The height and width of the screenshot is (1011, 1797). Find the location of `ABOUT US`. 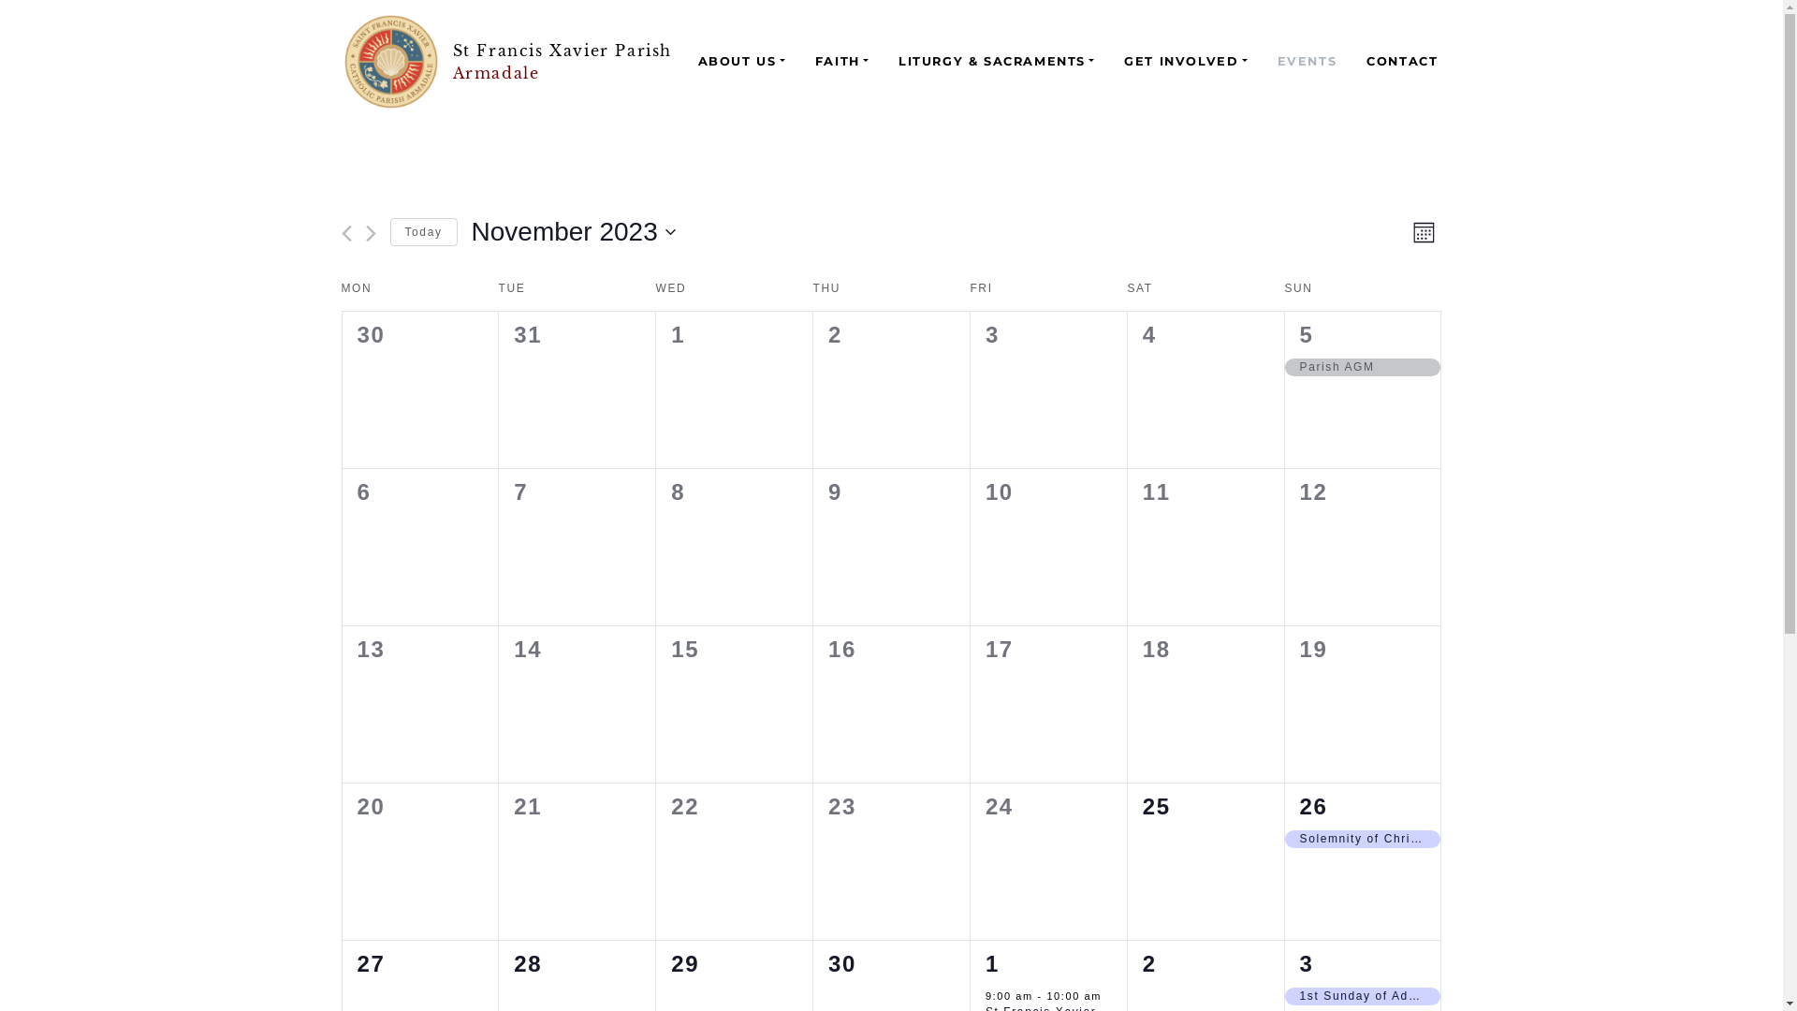

ABOUT US is located at coordinates (741, 62).